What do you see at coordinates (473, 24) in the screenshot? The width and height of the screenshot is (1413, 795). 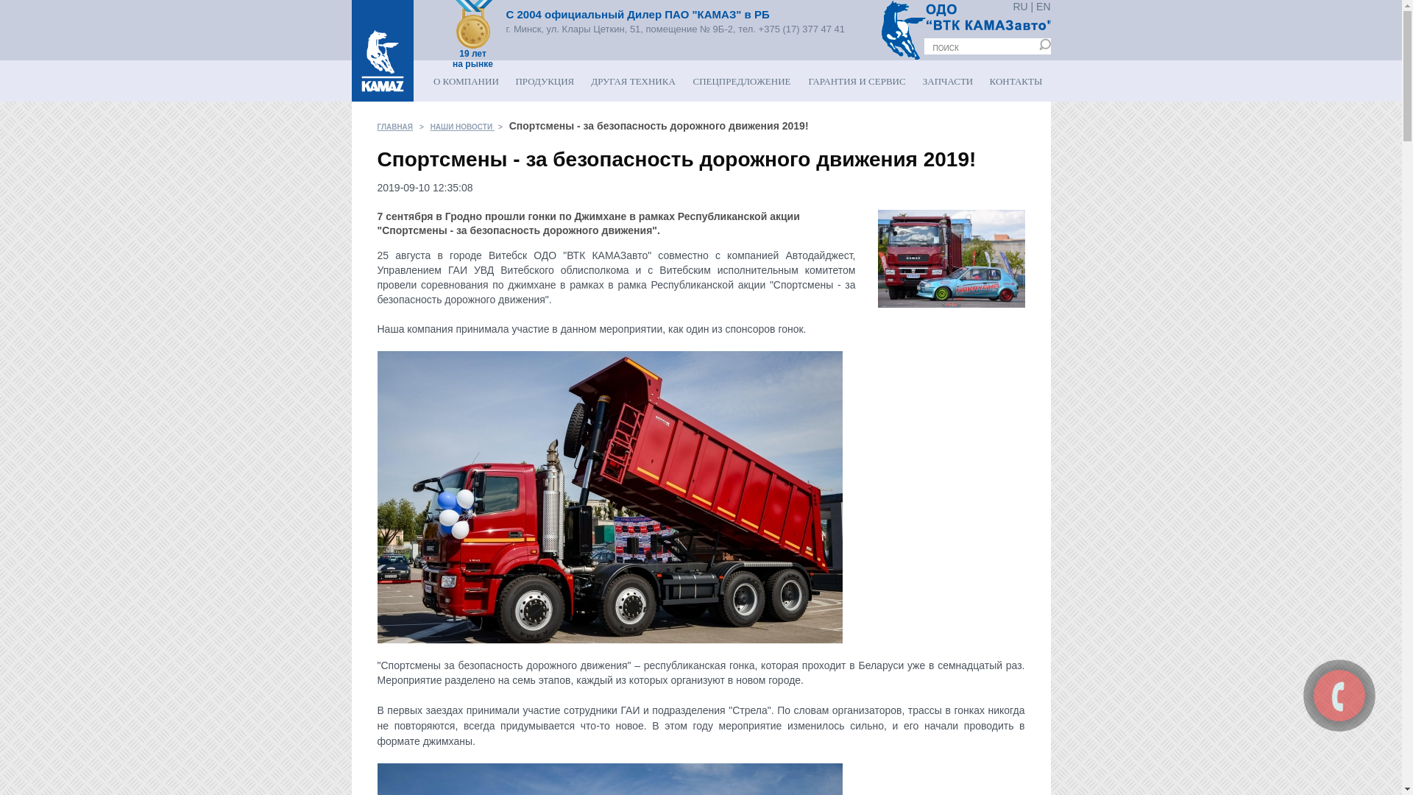 I see `KAMAZ` at bounding box center [473, 24].